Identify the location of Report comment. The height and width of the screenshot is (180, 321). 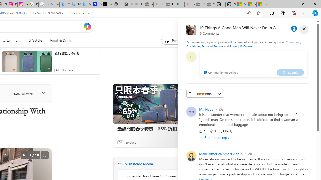
(305, 154).